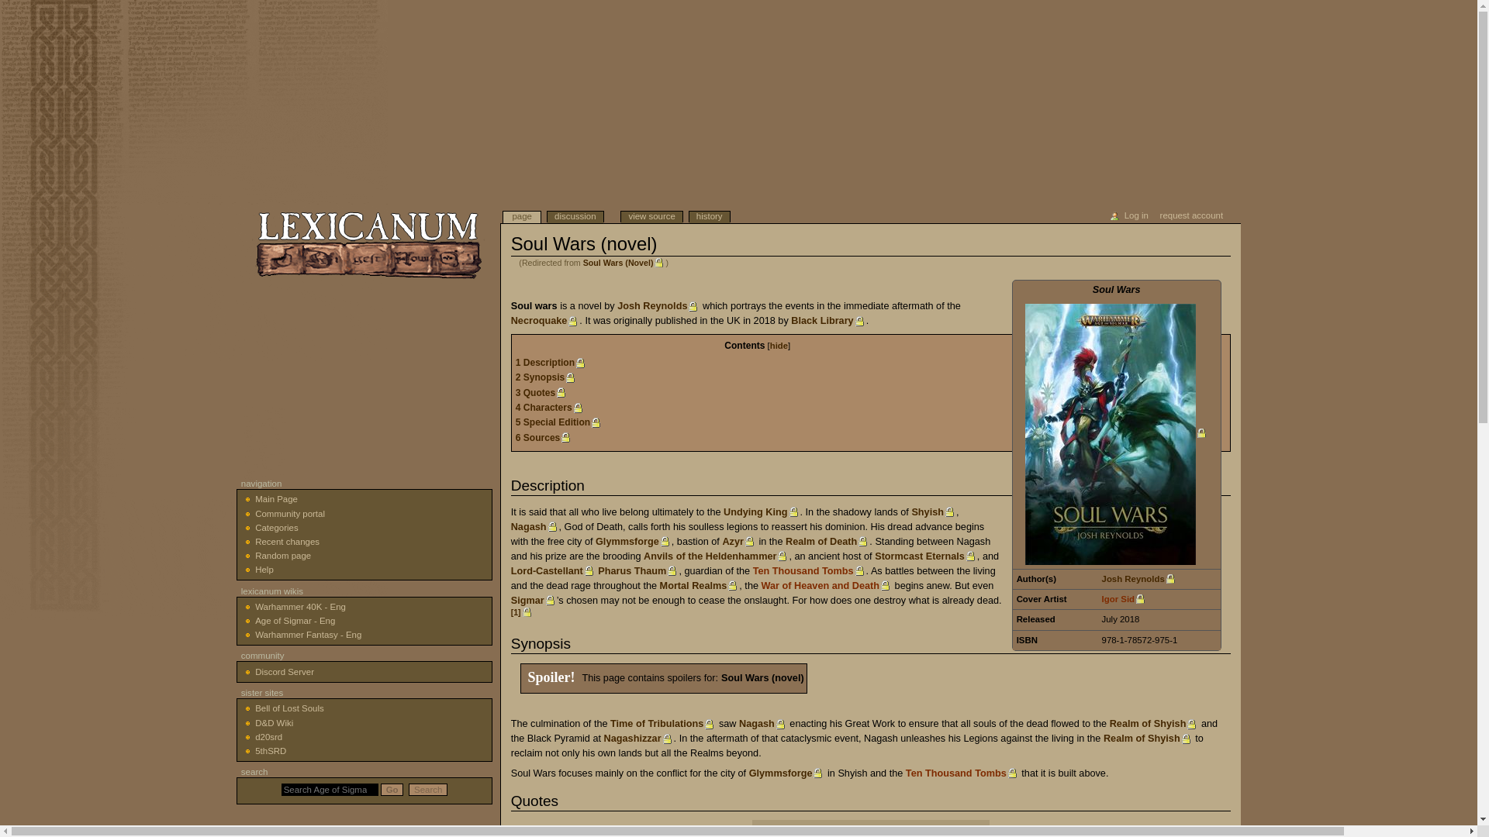 This screenshot has width=1489, height=837. I want to click on hide, so click(779, 346).